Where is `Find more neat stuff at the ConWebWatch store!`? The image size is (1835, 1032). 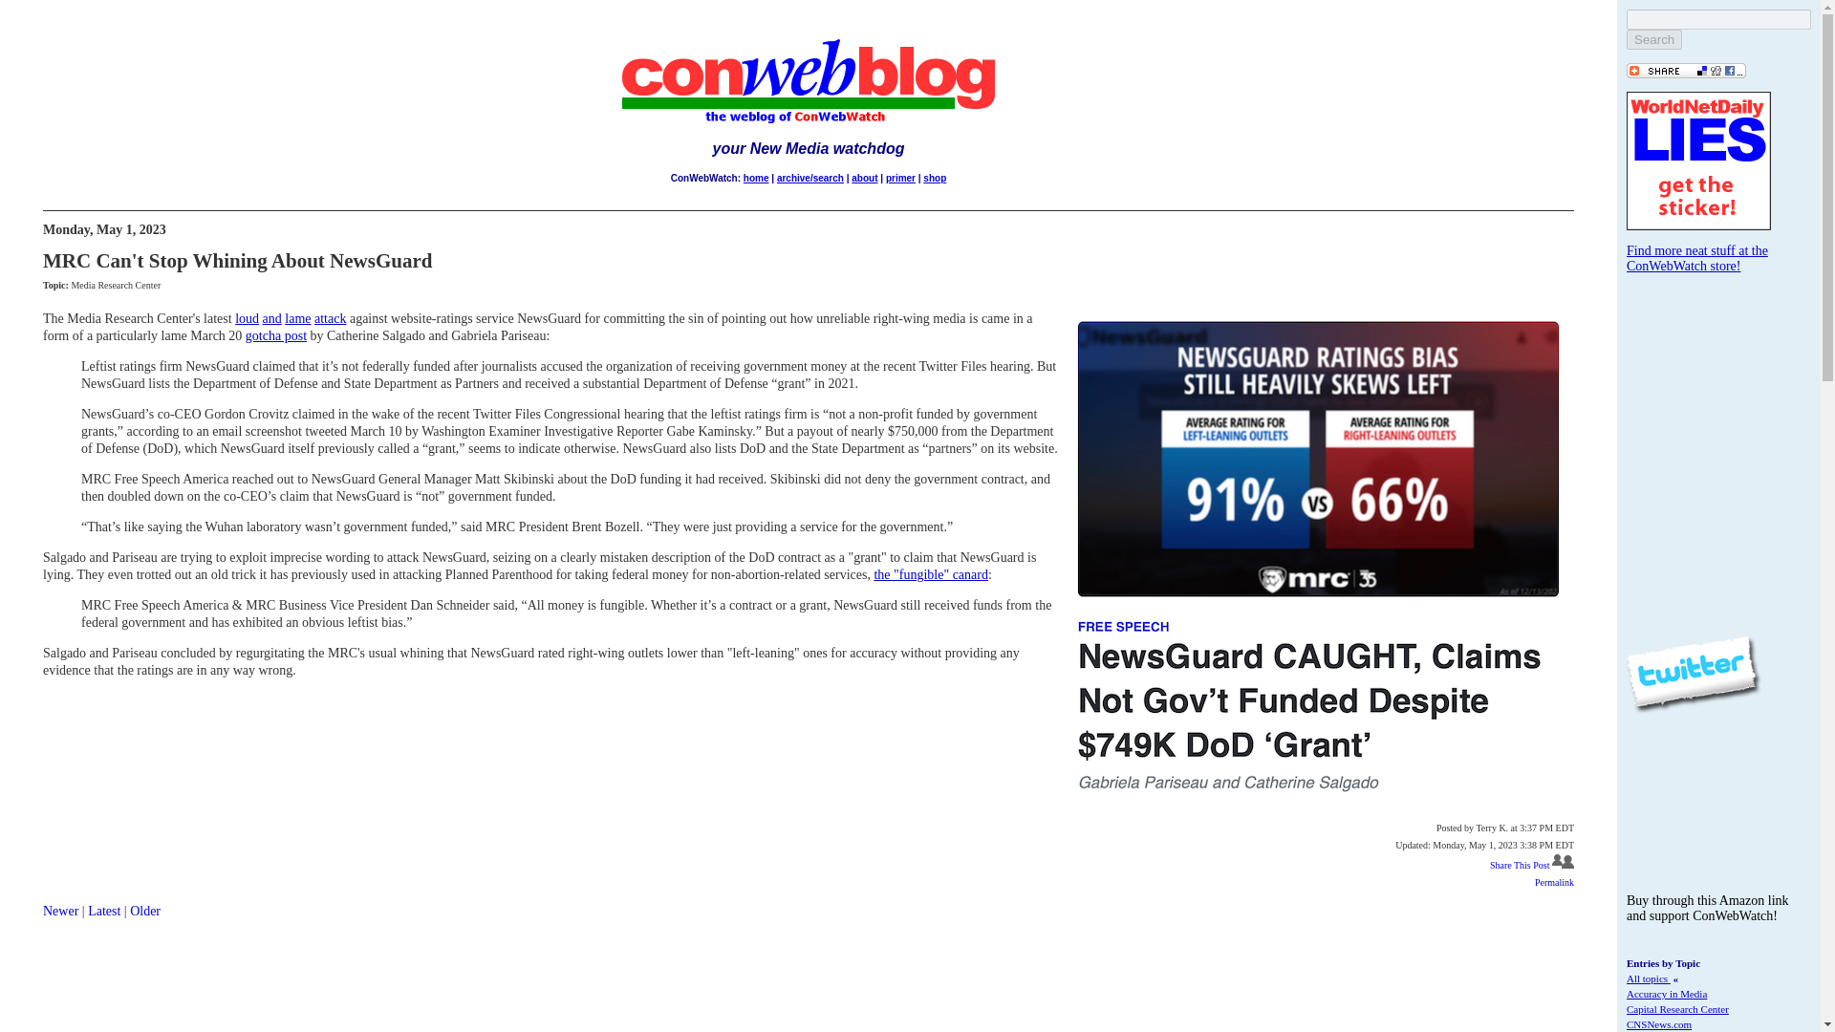 Find more neat stuff at the ConWebWatch store! is located at coordinates (1697, 258).